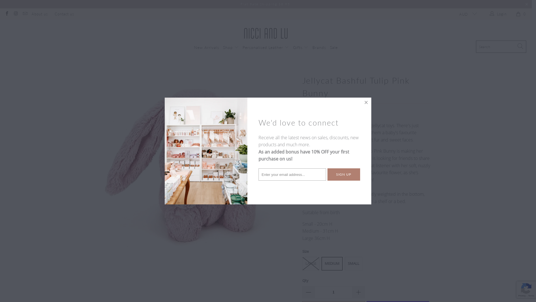 The image size is (536, 302). I want to click on NICCI AND LU on Facebook, so click(7, 14).